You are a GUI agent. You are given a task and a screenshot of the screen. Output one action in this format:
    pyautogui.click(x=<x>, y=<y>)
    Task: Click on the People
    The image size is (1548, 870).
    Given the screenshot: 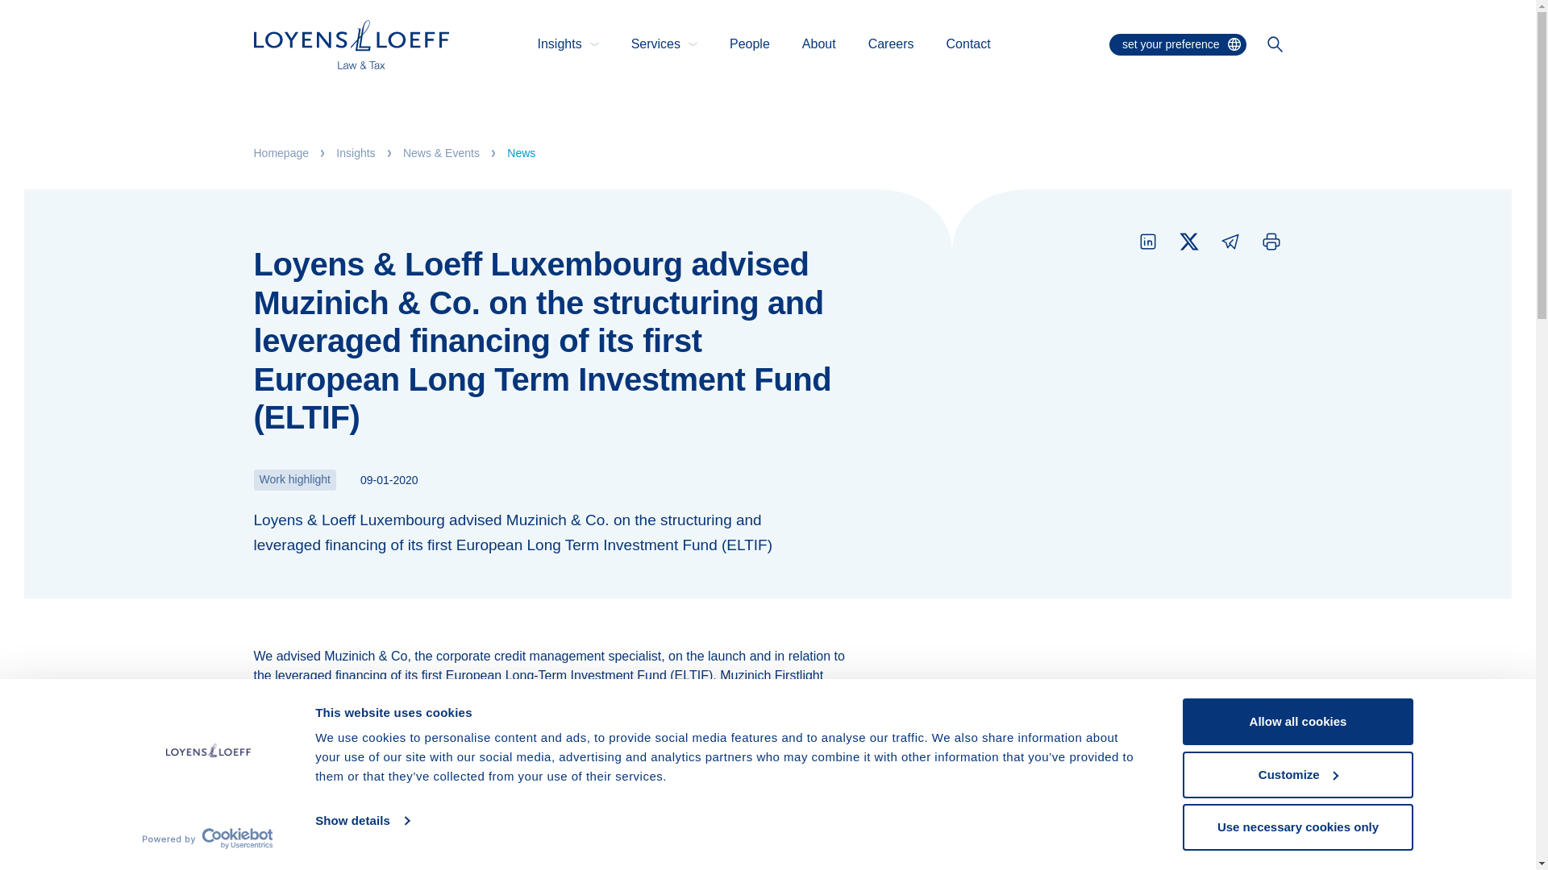 What is the action you would take?
    pyautogui.click(x=749, y=43)
    